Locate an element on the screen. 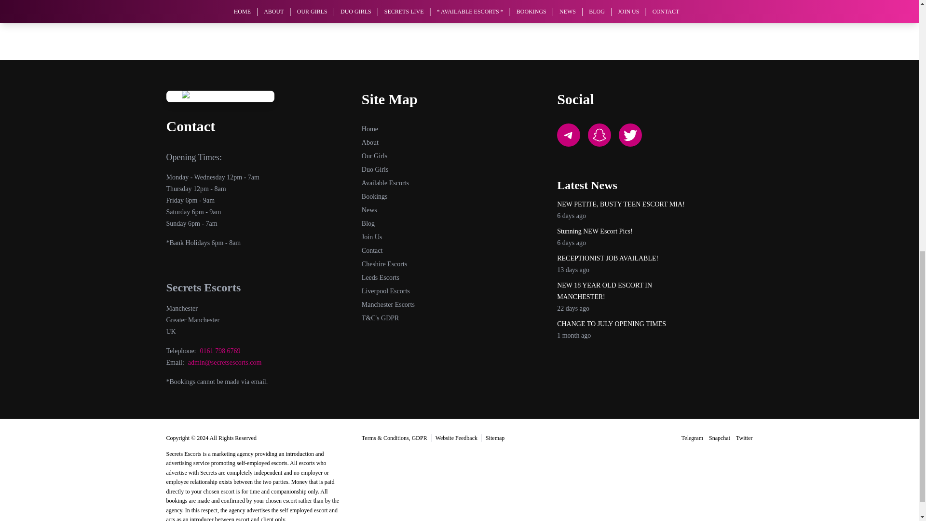 This screenshot has width=926, height=521. Cheshire Escorts is located at coordinates (384, 264).